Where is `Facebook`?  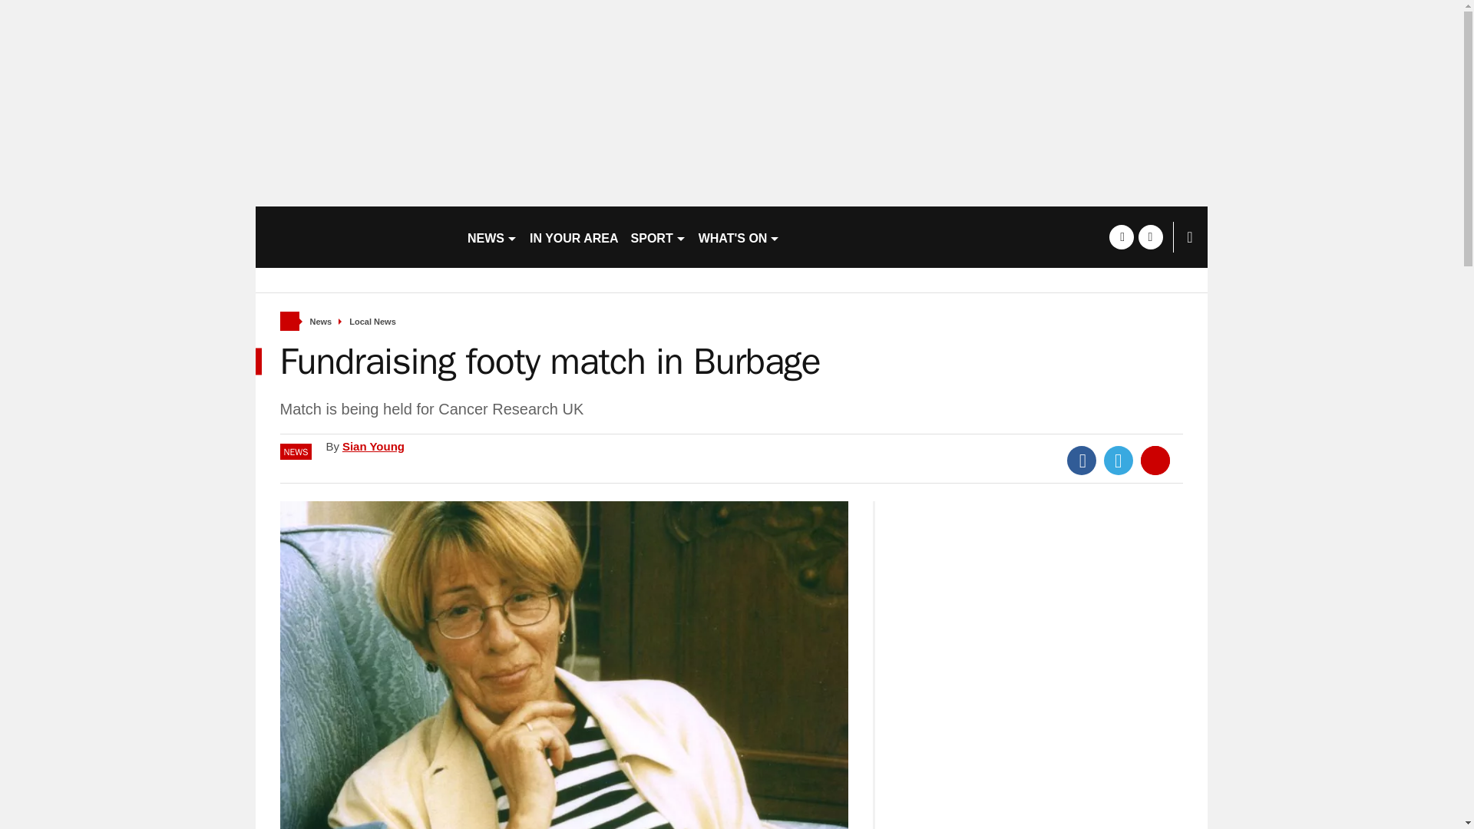
Facebook is located at coordinates (1082, 461).